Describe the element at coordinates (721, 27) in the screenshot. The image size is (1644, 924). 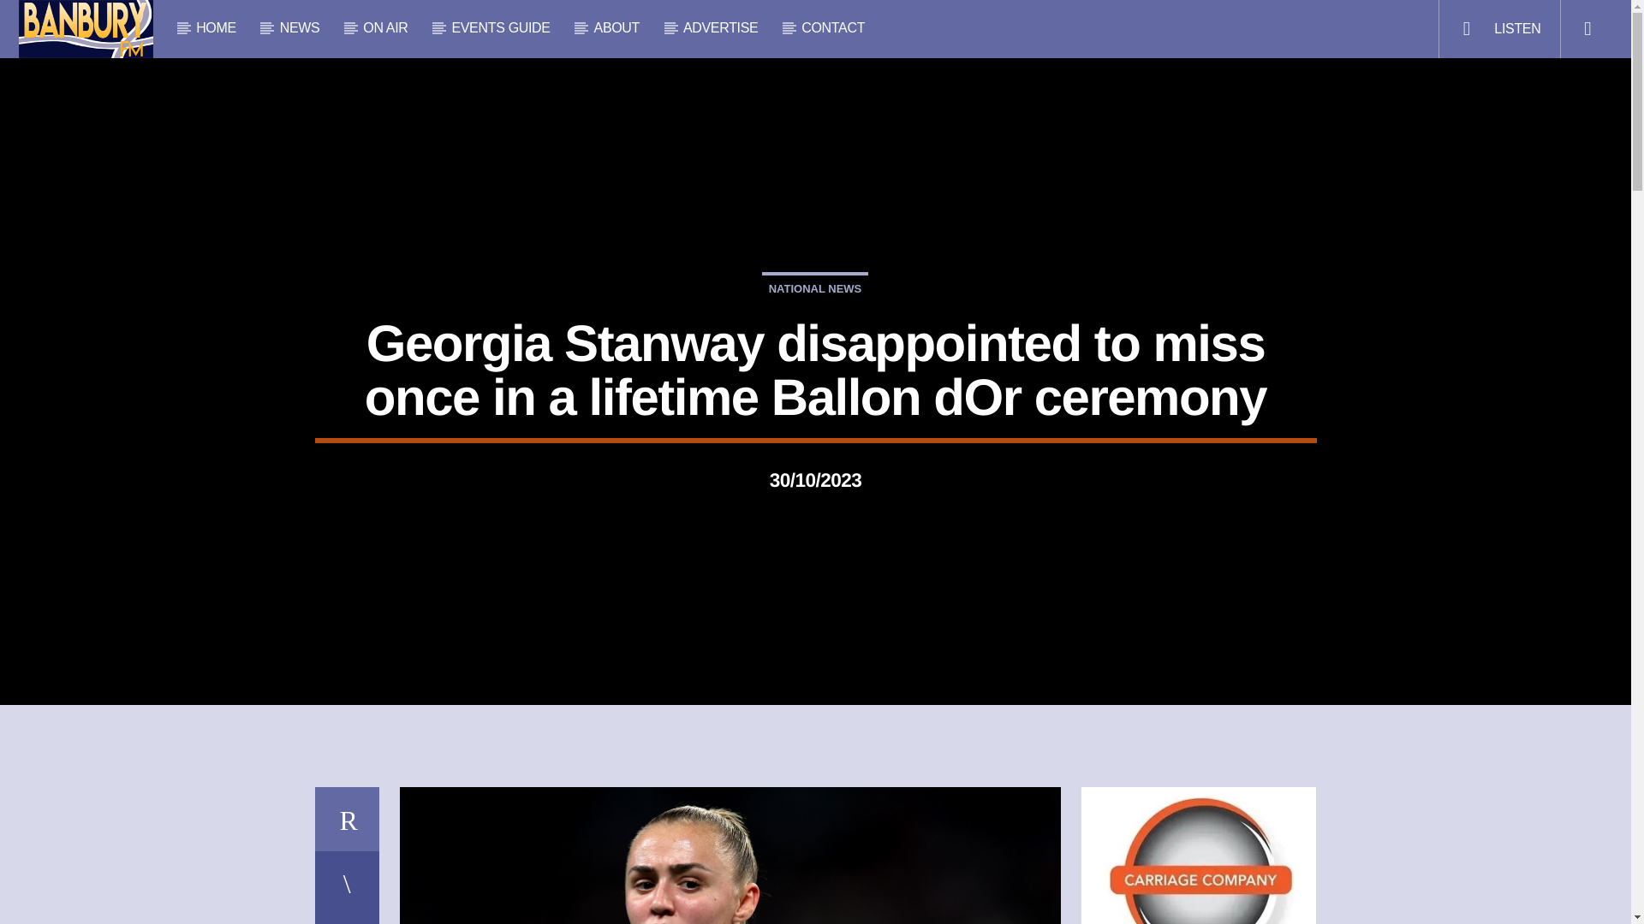
I see `ADVERTISE` at that location.